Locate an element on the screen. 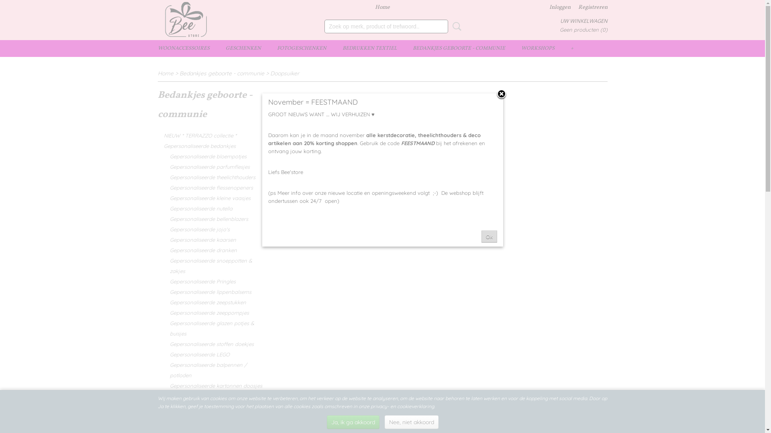 The height and width of the screenshot is (433, 771). Home is located at coordinates (165, 73).